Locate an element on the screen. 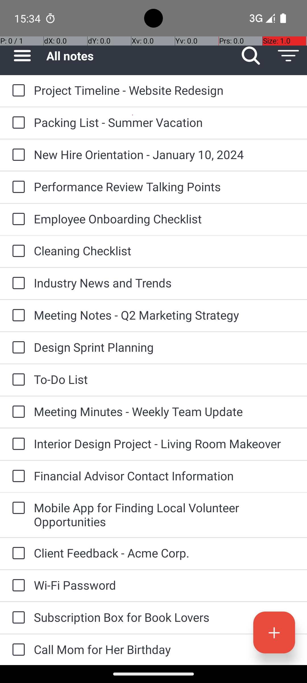 This screenshot has height=683, width=307. Wi-Fi Password is located at coordinates (165, 585).